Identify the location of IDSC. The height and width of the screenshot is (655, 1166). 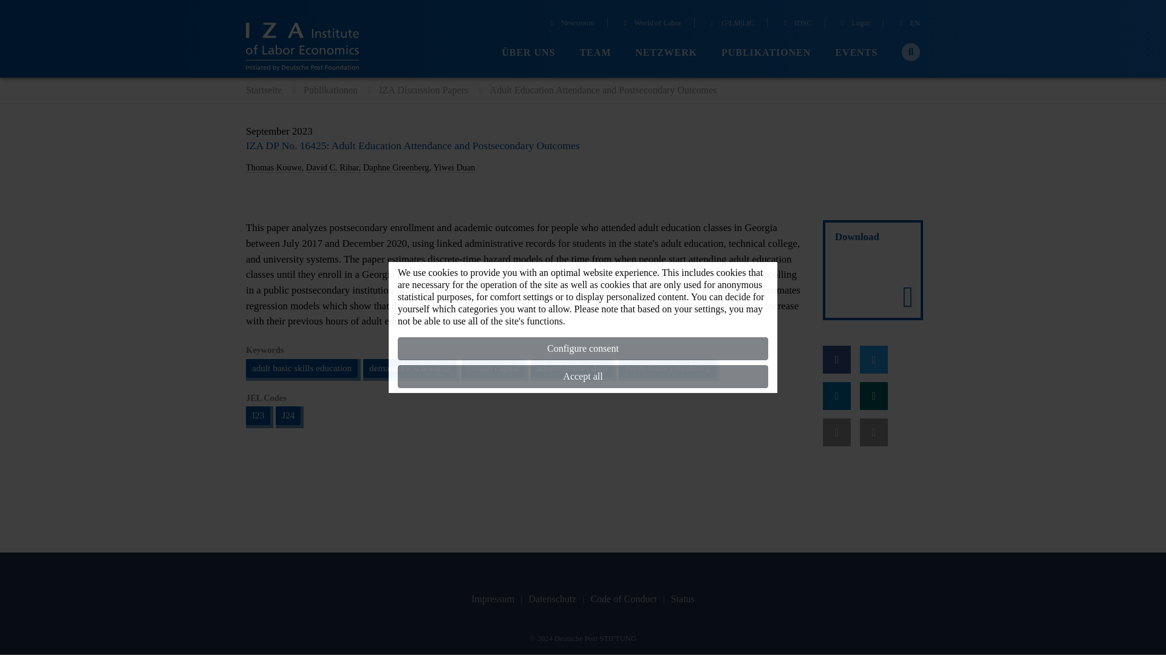
(796, 24).